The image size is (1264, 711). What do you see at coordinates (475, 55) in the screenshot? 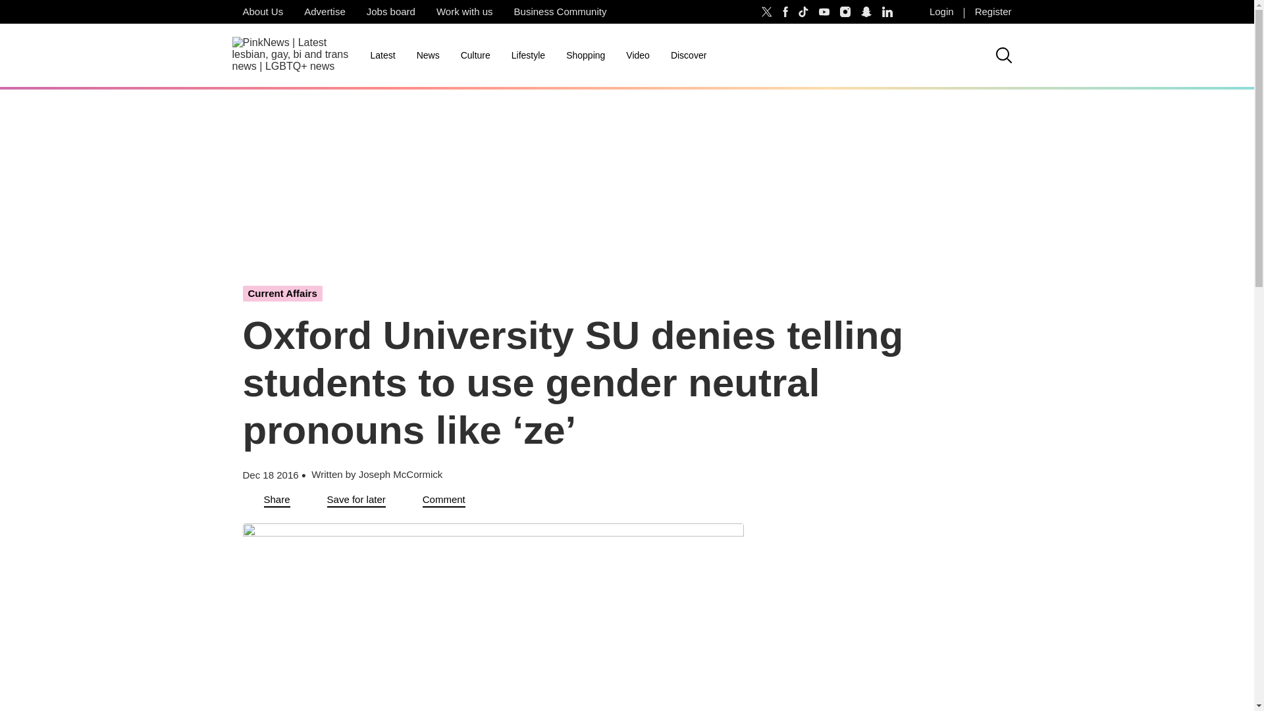
I see `Culture` at bounding box center [475, 55].